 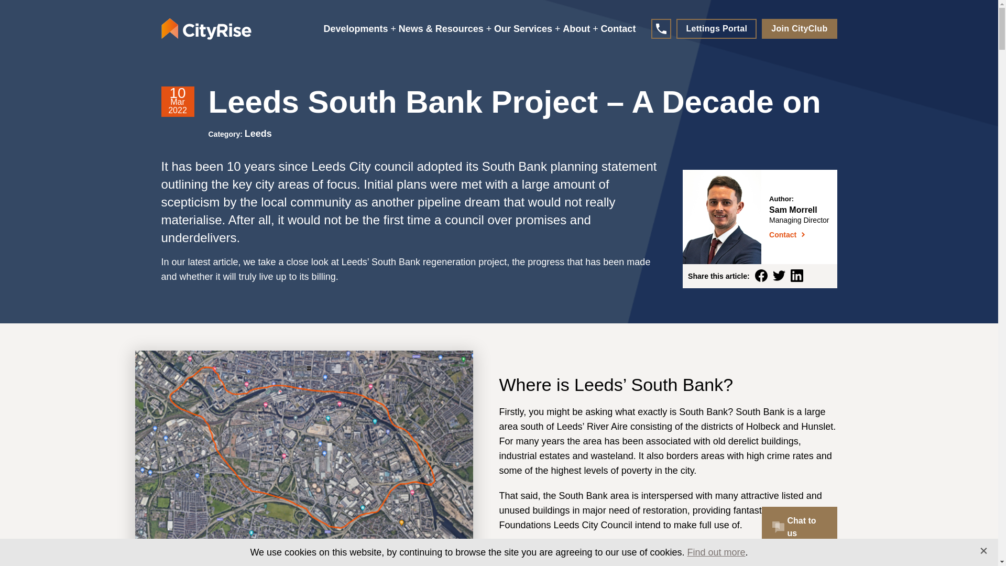 I want to click on Apply Now, so click(x=475, y=431).